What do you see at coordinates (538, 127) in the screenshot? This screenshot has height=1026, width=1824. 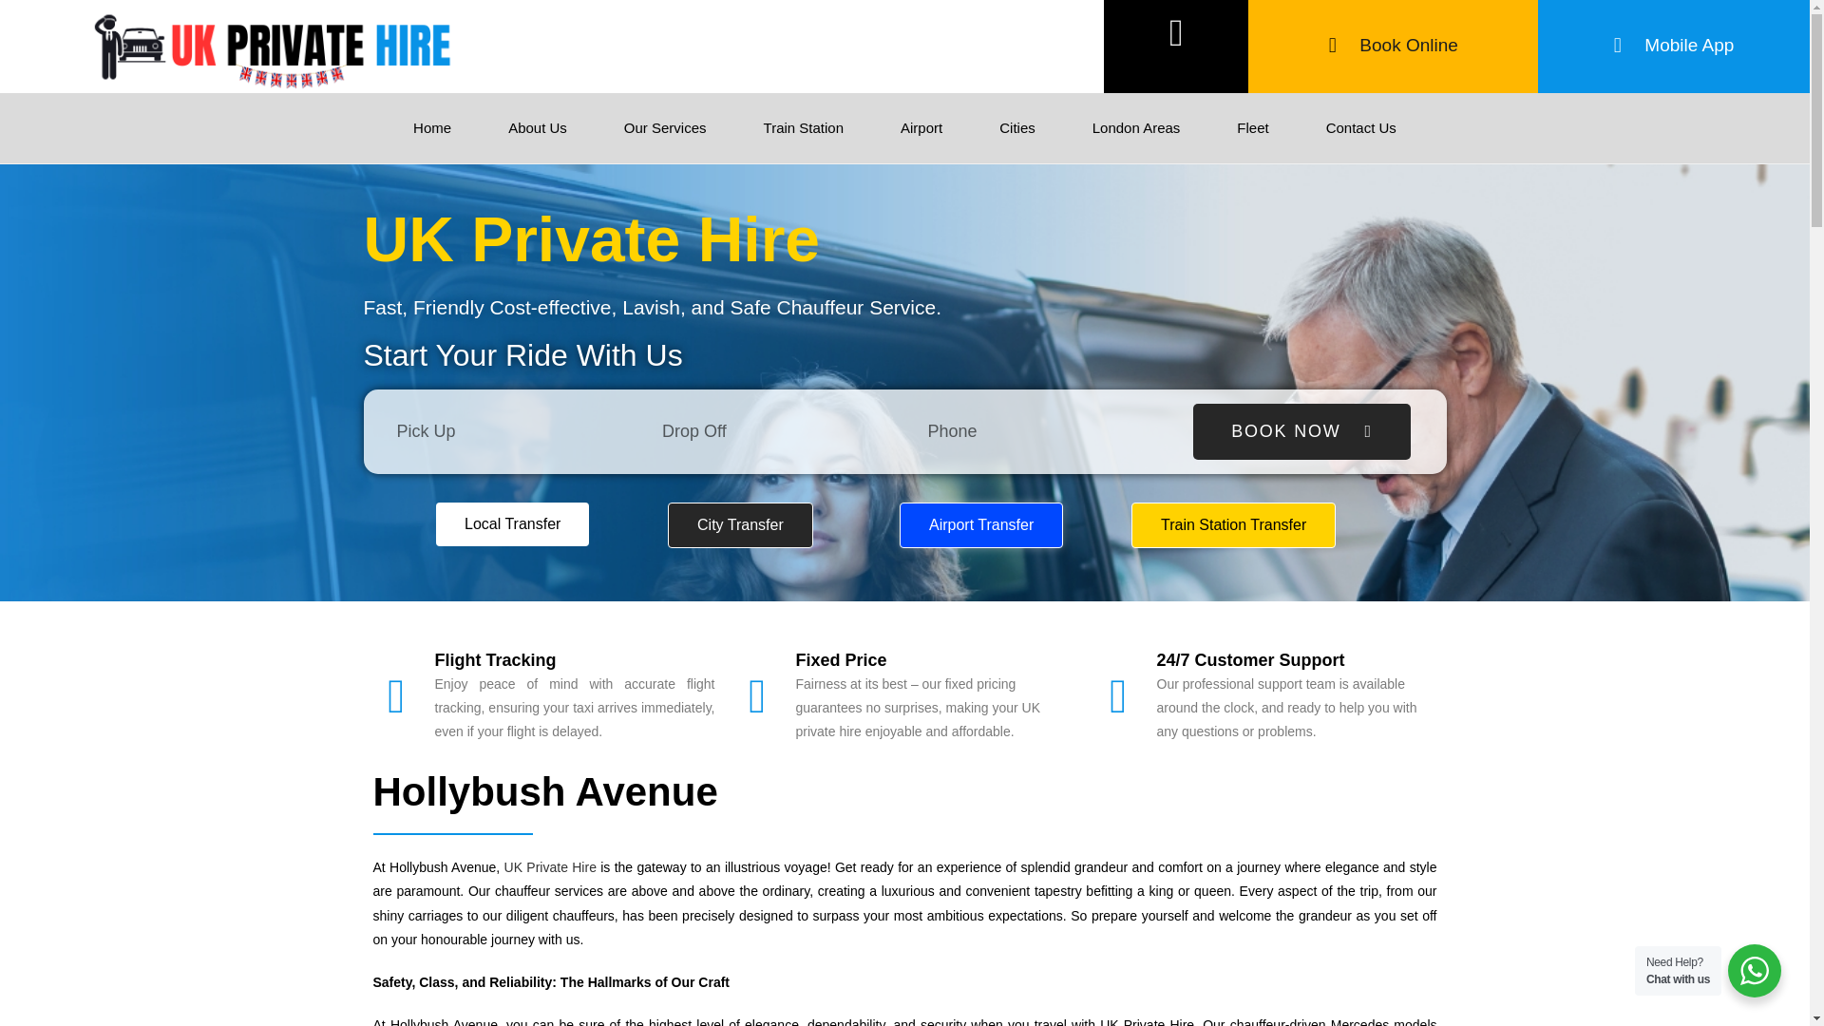 I see `About Us` at bounding box center [538, 127].